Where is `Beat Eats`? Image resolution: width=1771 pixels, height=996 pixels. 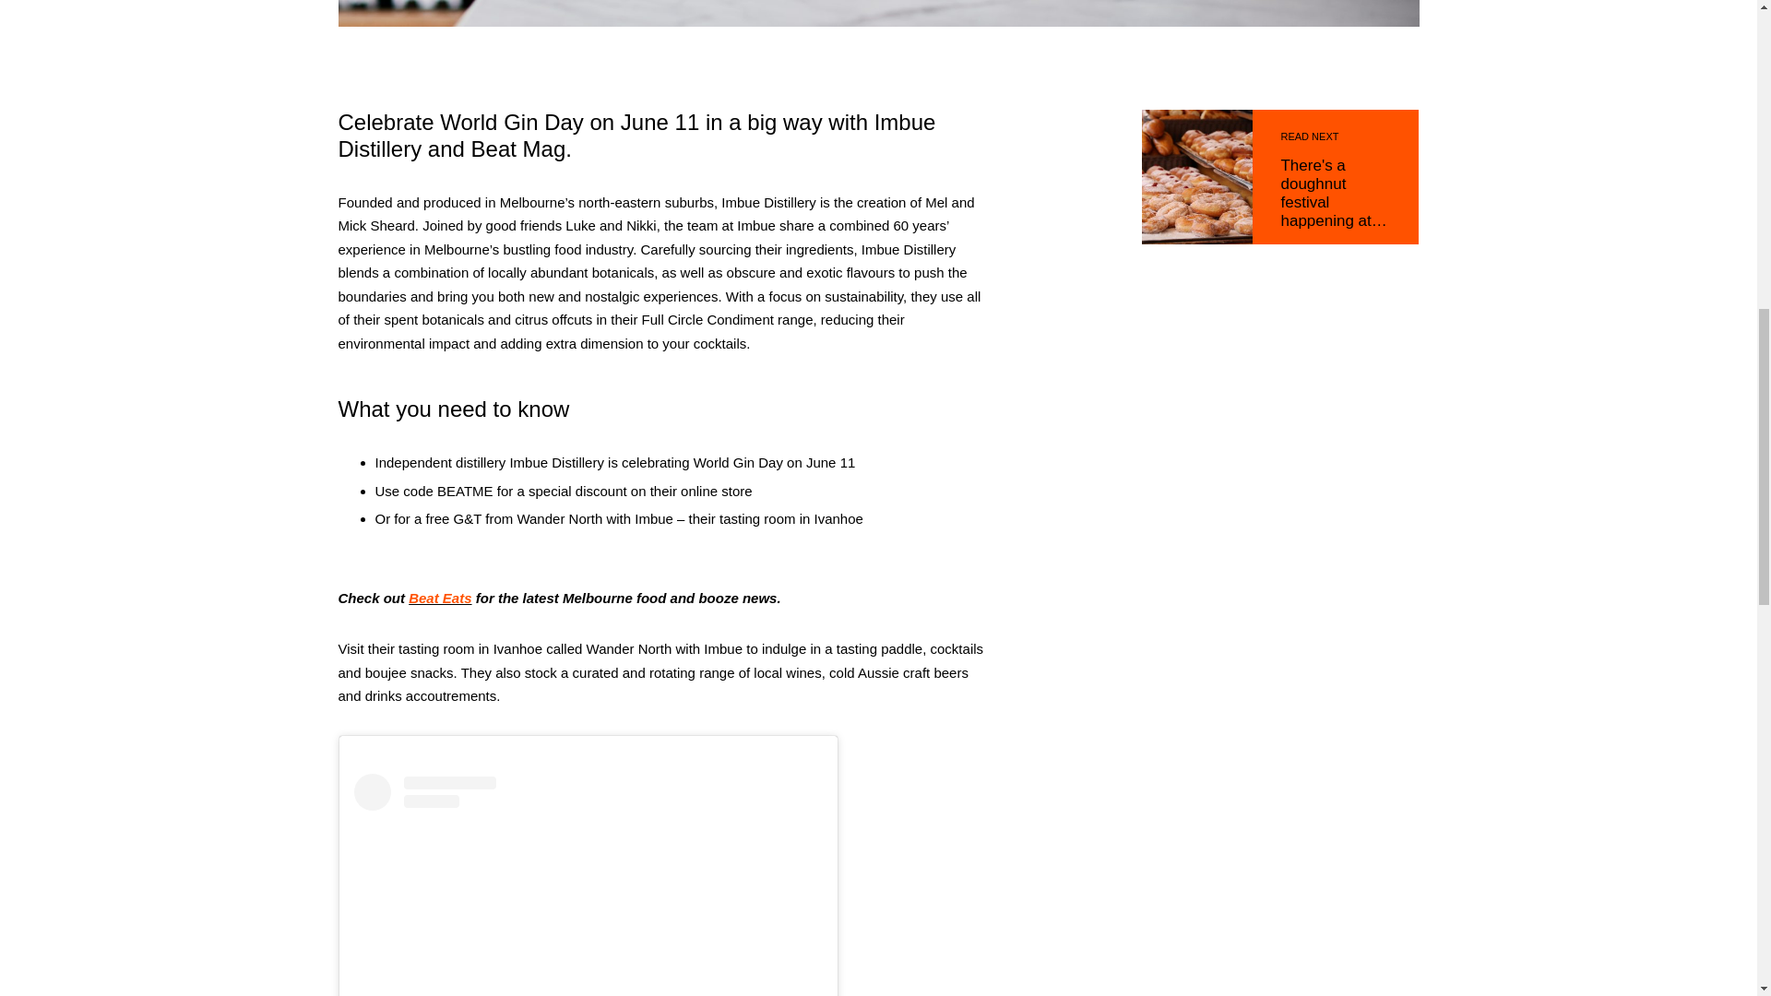
Beat Eats is located at coordinates (439, 598).